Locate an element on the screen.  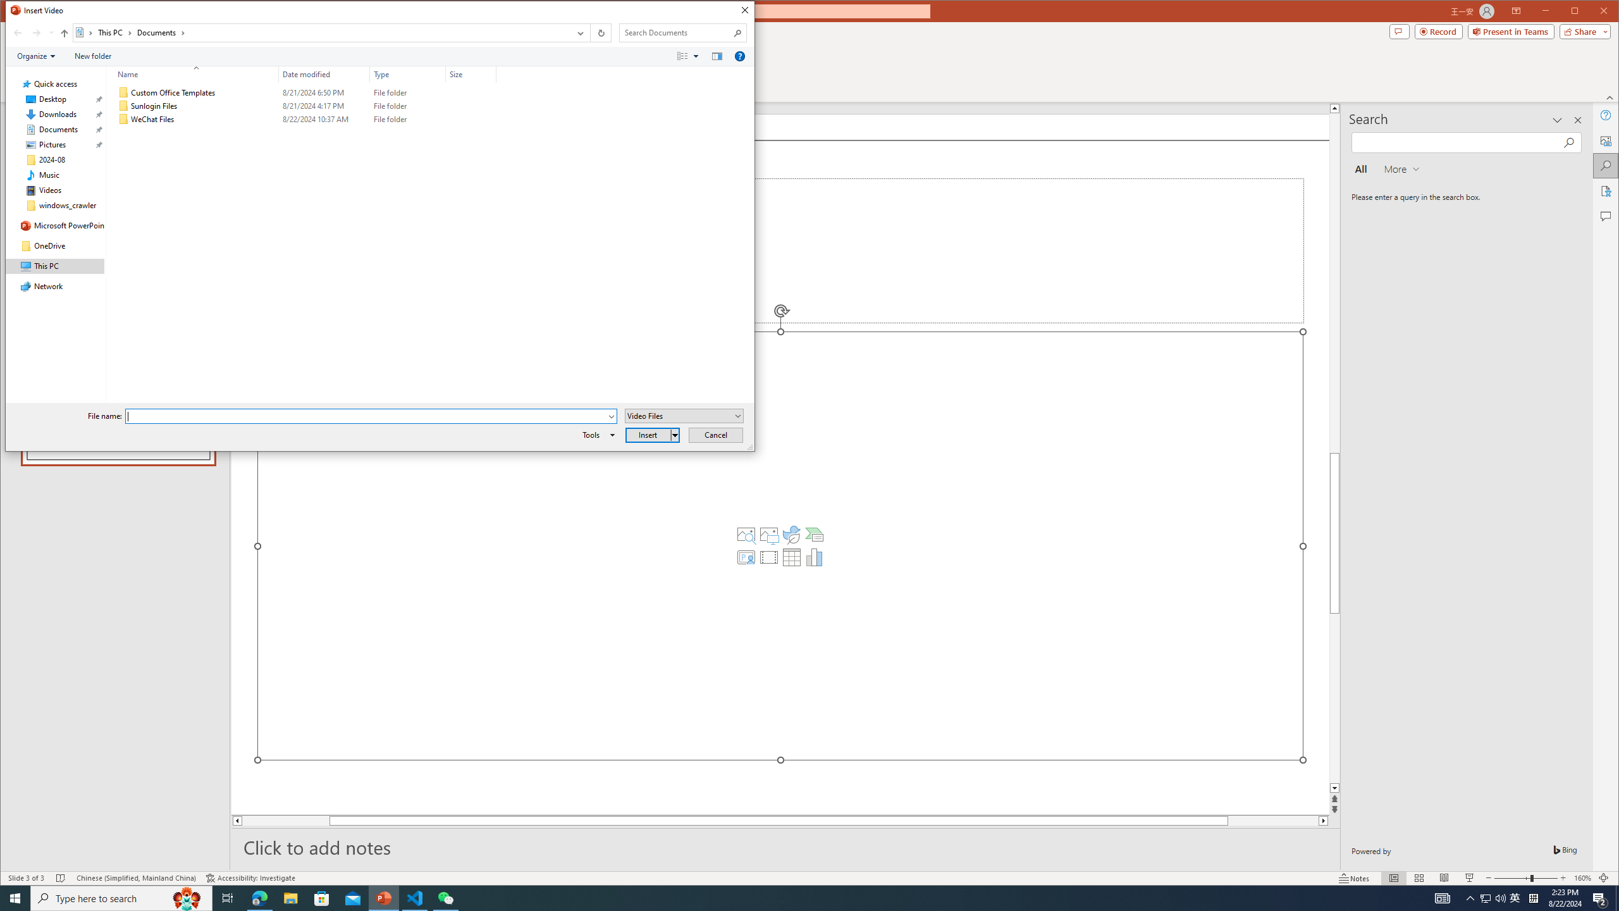
Insert Chart is located at coordinates (815, 557).